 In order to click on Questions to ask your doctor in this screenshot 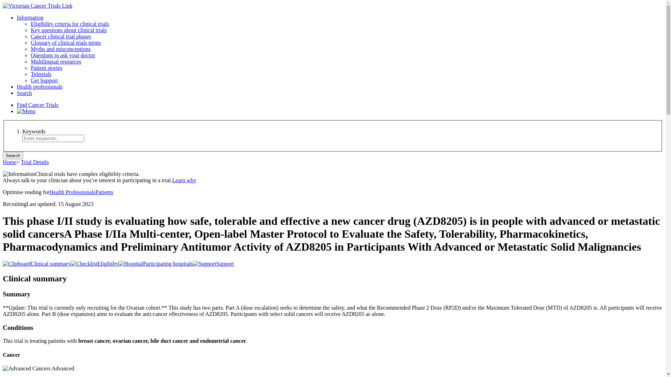, I will do `click(63, 55)`.